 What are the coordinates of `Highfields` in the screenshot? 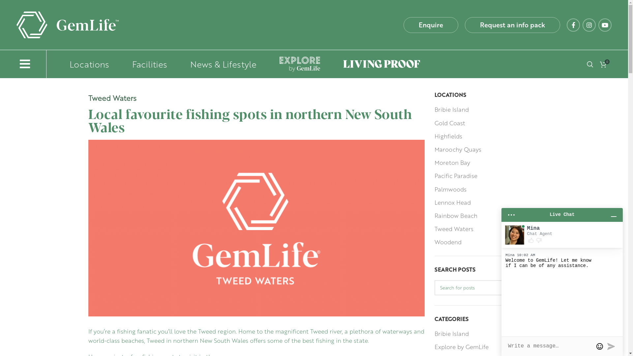 It's located at (449, 136).